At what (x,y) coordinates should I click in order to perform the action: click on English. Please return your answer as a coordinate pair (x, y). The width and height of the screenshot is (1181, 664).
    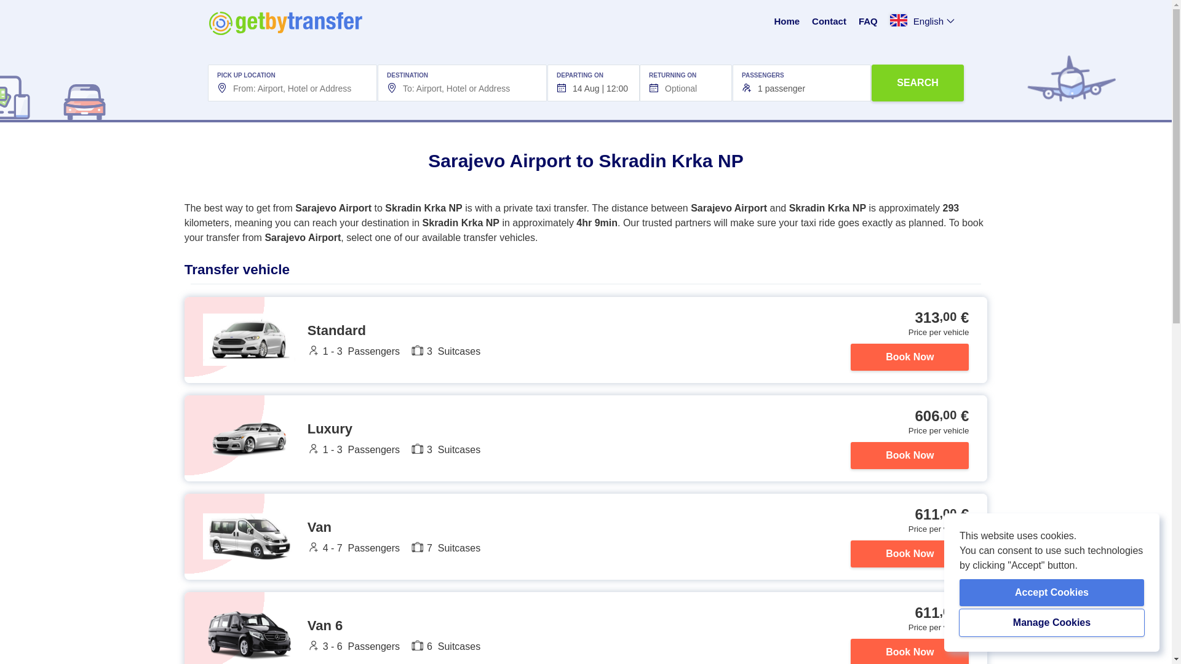
    Looking at the image, I should click on (923, 22).